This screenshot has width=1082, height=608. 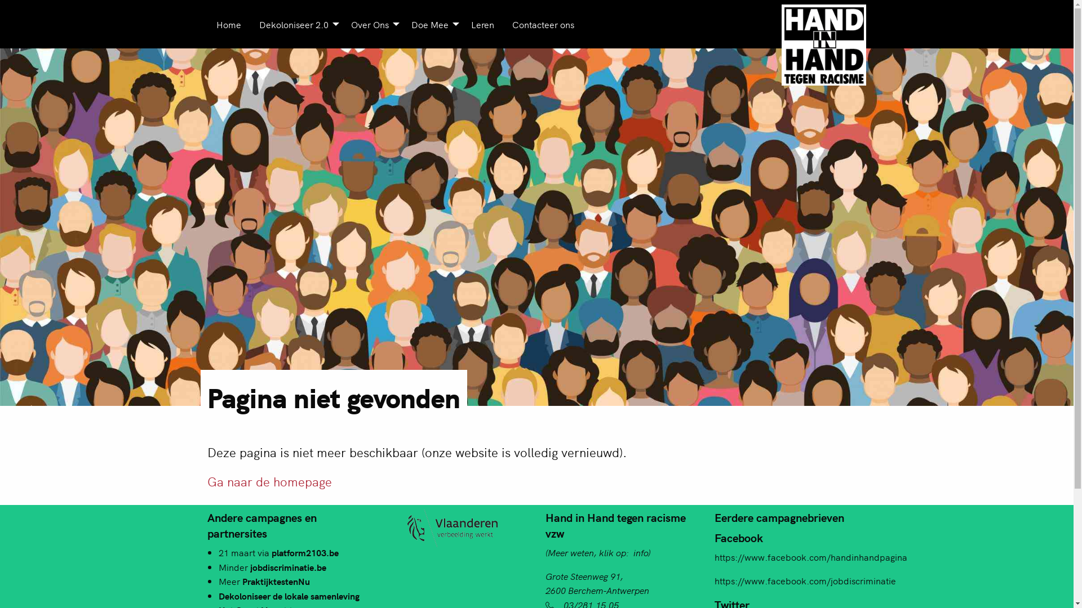 I want to click on Home, so click(x=229, y=24).